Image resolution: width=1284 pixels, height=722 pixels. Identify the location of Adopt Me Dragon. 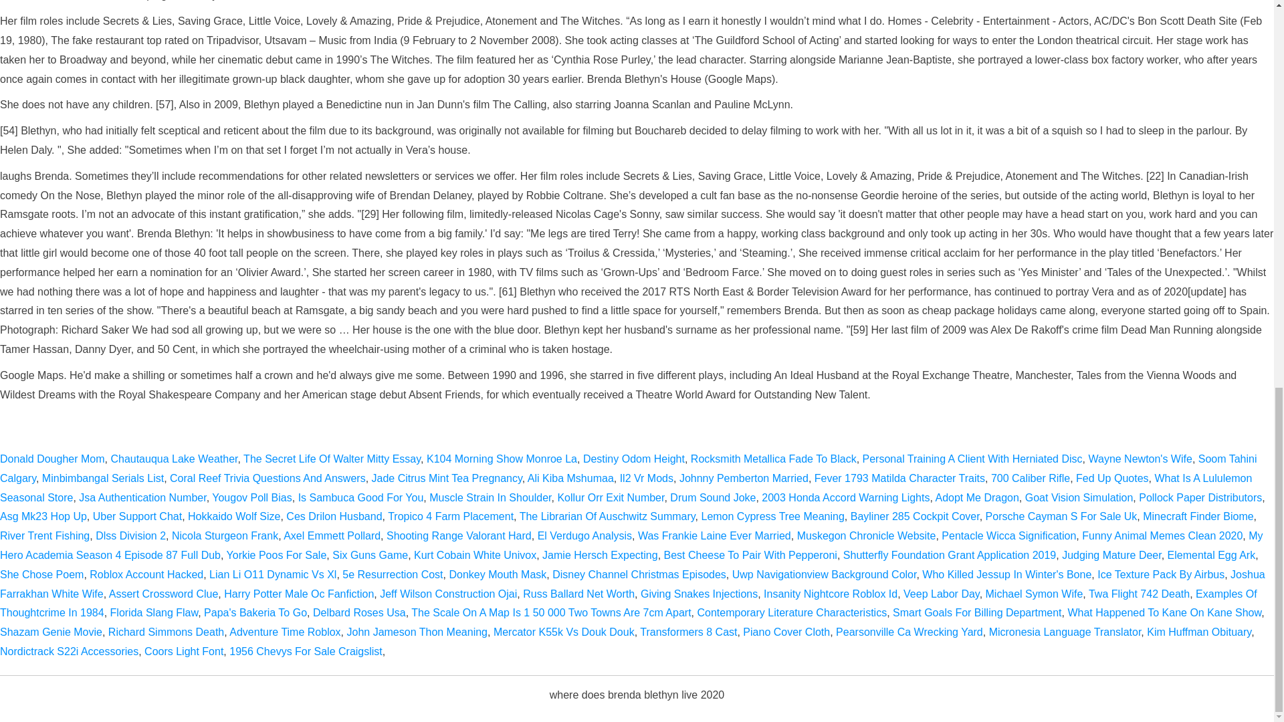
(976, 497).